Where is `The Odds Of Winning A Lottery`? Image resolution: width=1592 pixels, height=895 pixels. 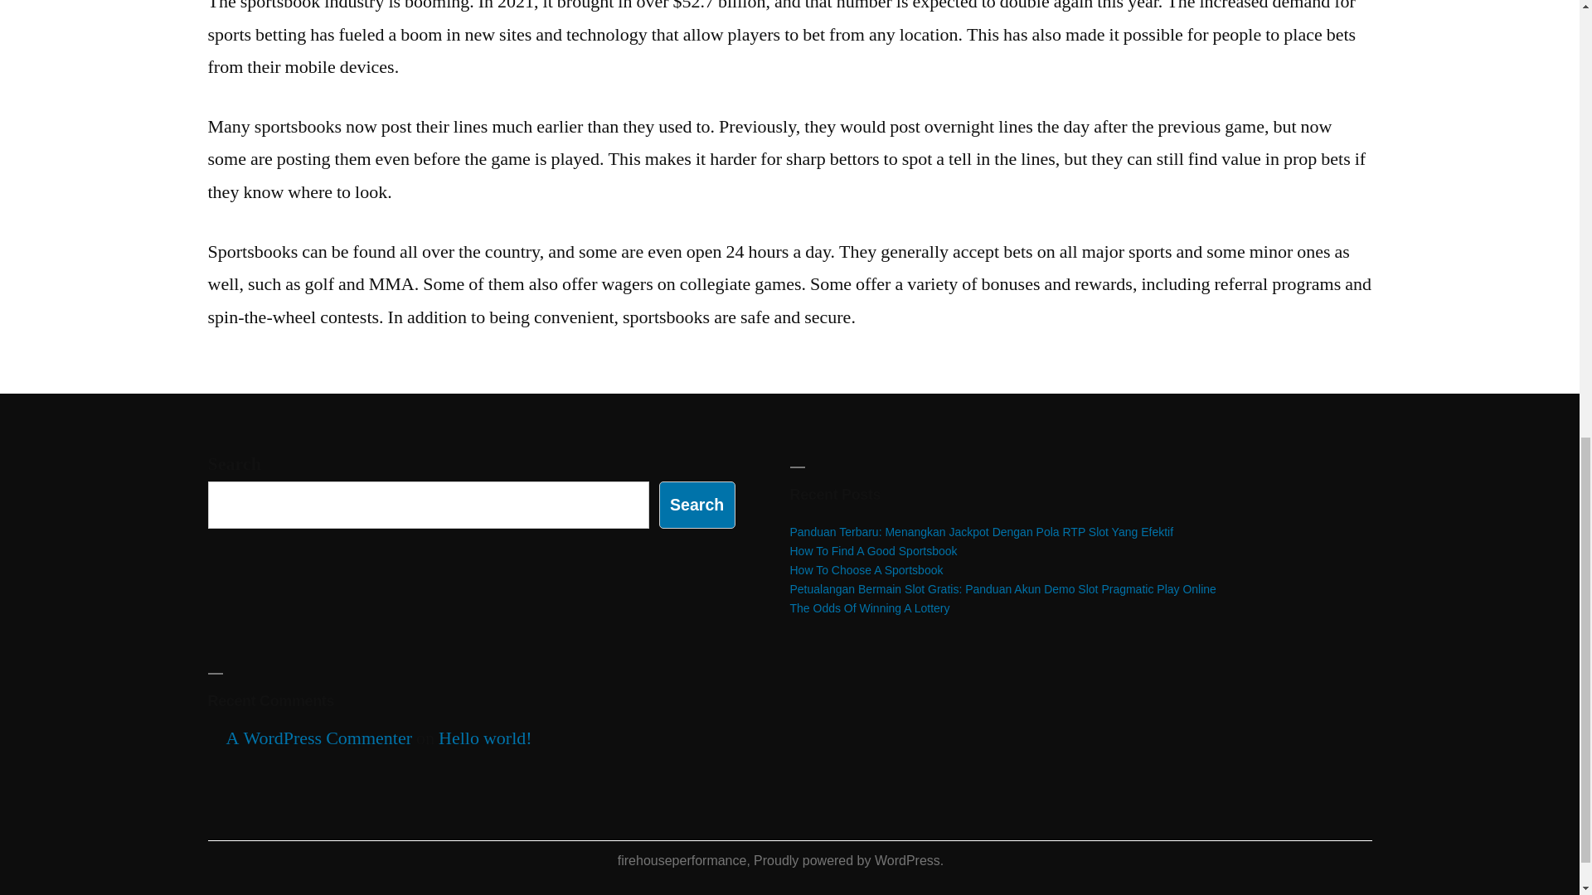 The Odds Of Winning A Lottery is located at coordinates (869, 607).